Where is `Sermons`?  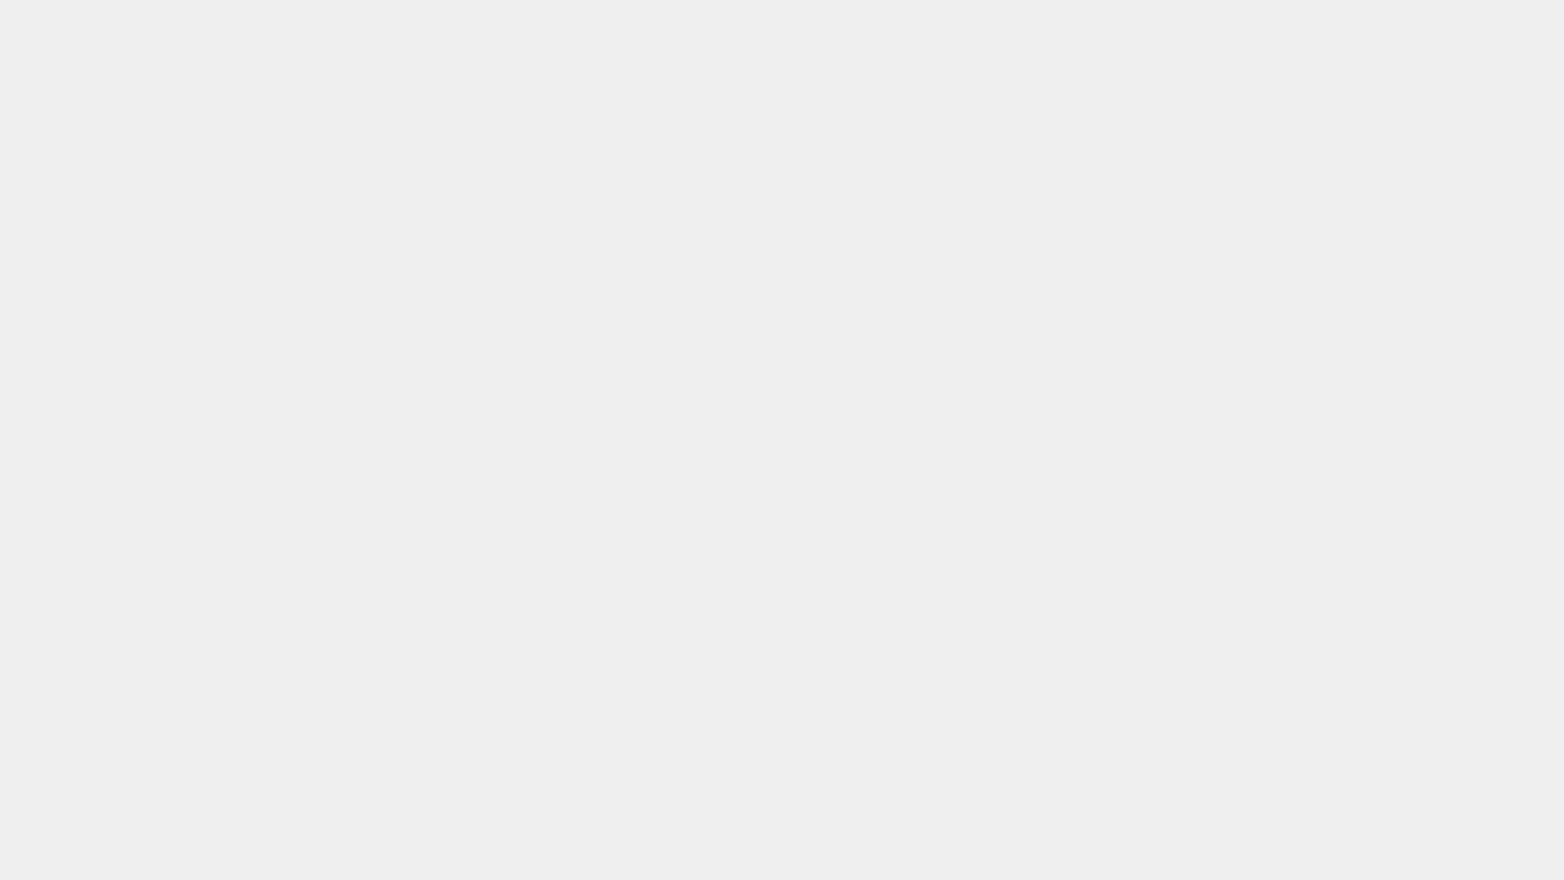
Sermons is located at coordinates (902, 99).